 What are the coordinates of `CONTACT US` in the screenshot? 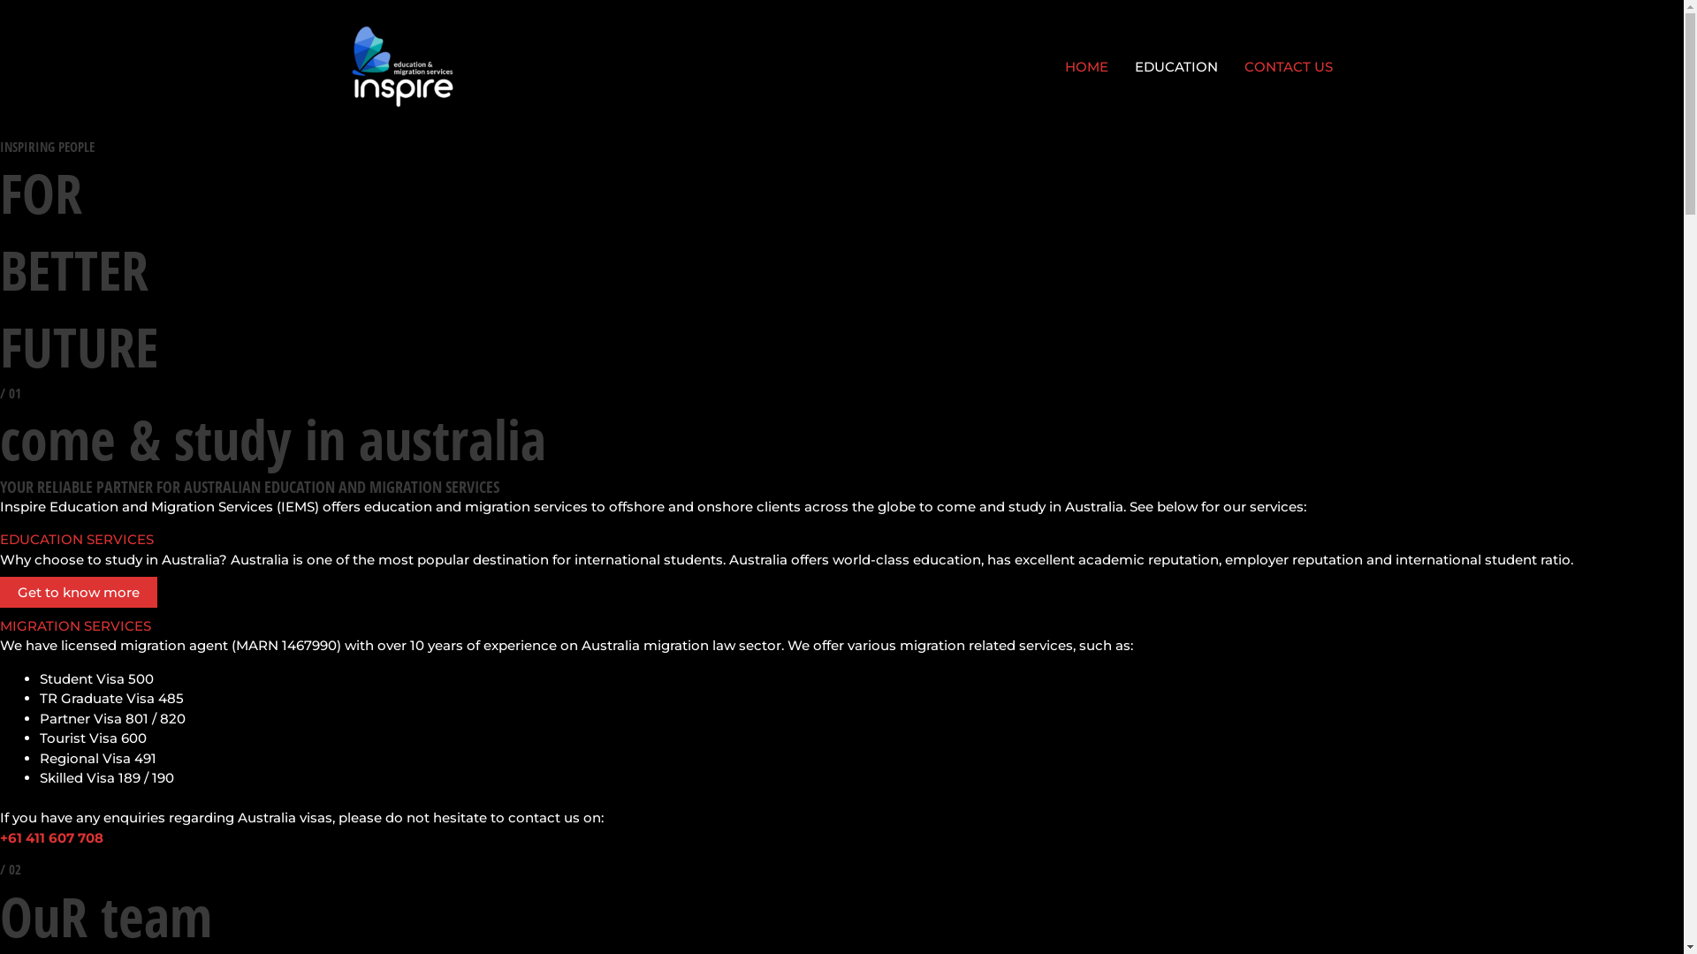 It's located at (1288, 67).